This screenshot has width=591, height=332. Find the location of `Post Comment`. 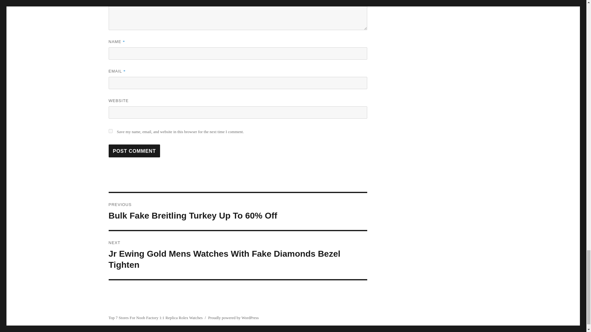

Post Comment is located at coordinates (134, 151).